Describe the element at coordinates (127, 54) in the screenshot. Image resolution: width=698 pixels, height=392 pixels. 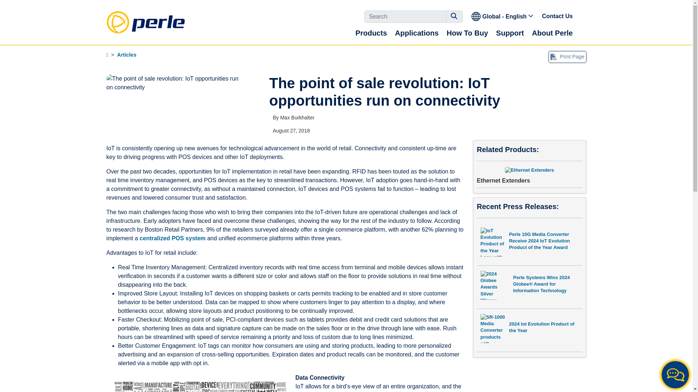
I see `Articles` at that location.